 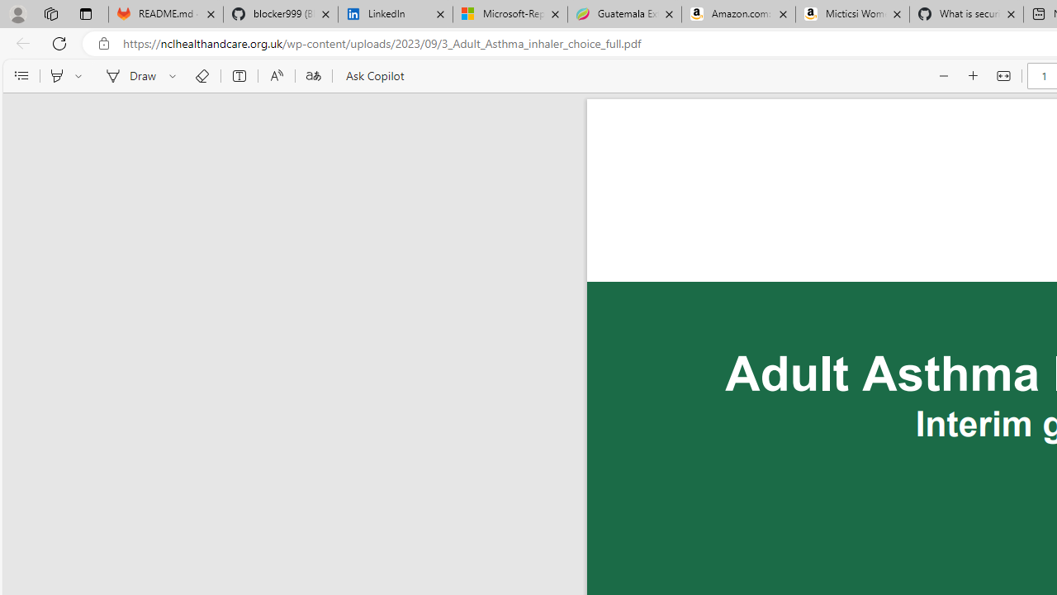 I want to click on Select a highlight color, so click(x=81, y=76).